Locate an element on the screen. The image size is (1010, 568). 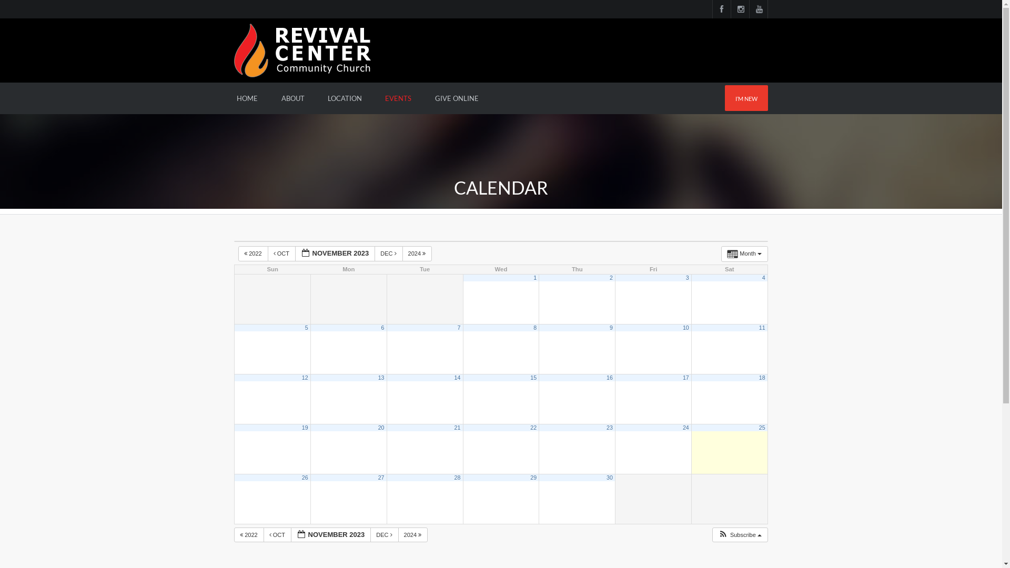
28 is located at coordinates (457, 478).